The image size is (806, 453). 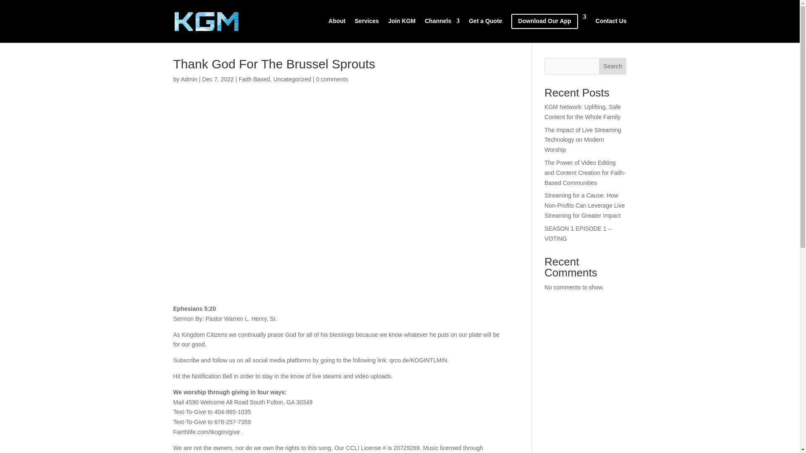 I want to click on Posts by Admin, so click(x=189, y=79).